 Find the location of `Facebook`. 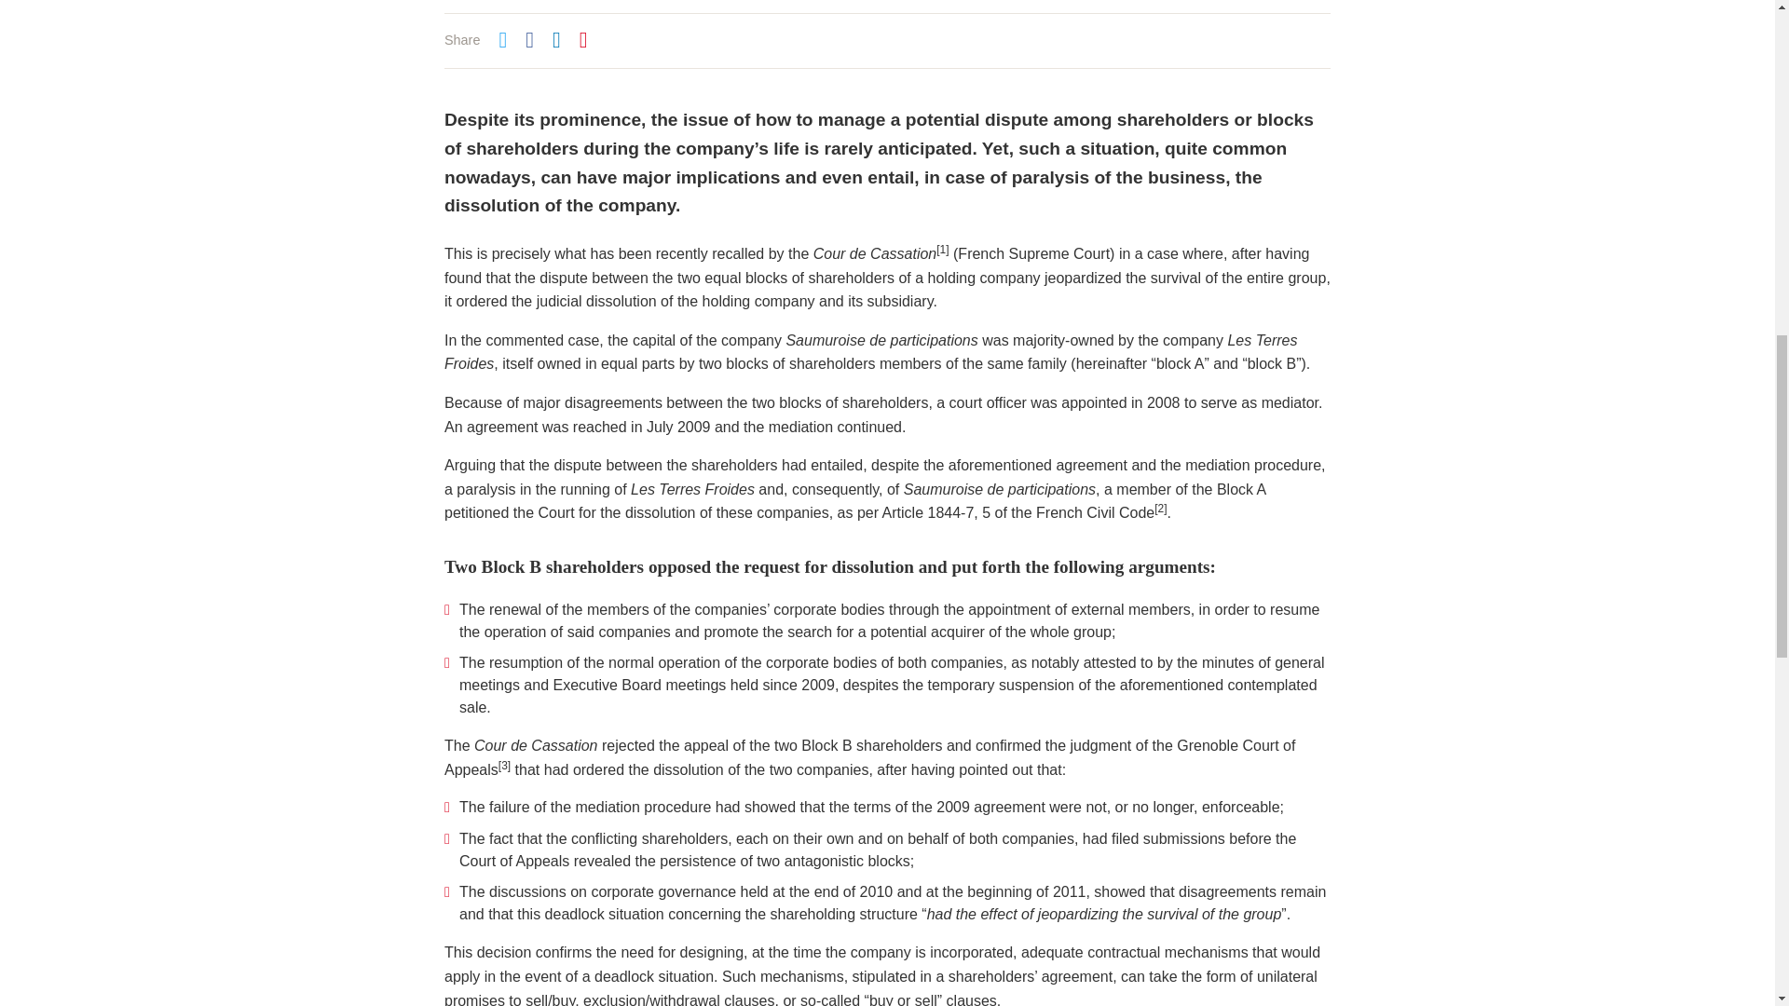

Facebook is located at coordinates (529, 43).